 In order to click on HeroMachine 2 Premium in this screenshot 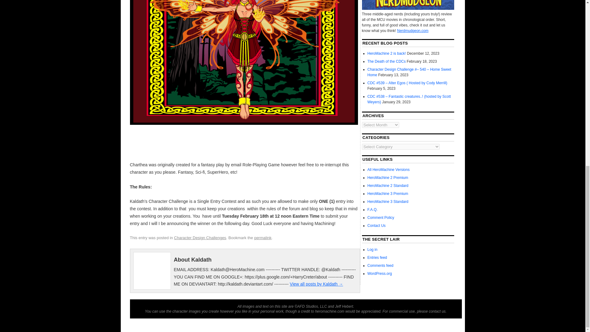, I will do `click(388, 178)`.